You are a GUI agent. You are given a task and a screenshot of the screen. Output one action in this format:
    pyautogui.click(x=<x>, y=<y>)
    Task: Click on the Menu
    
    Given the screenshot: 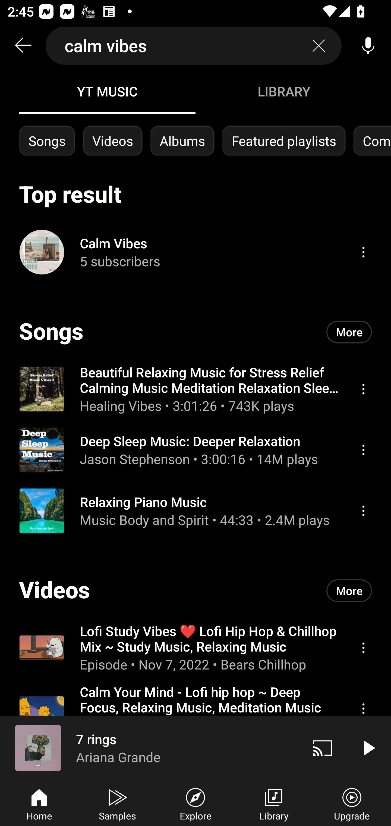 What is the action you would take?
    pyautogui.click(x=363, y=709)
    